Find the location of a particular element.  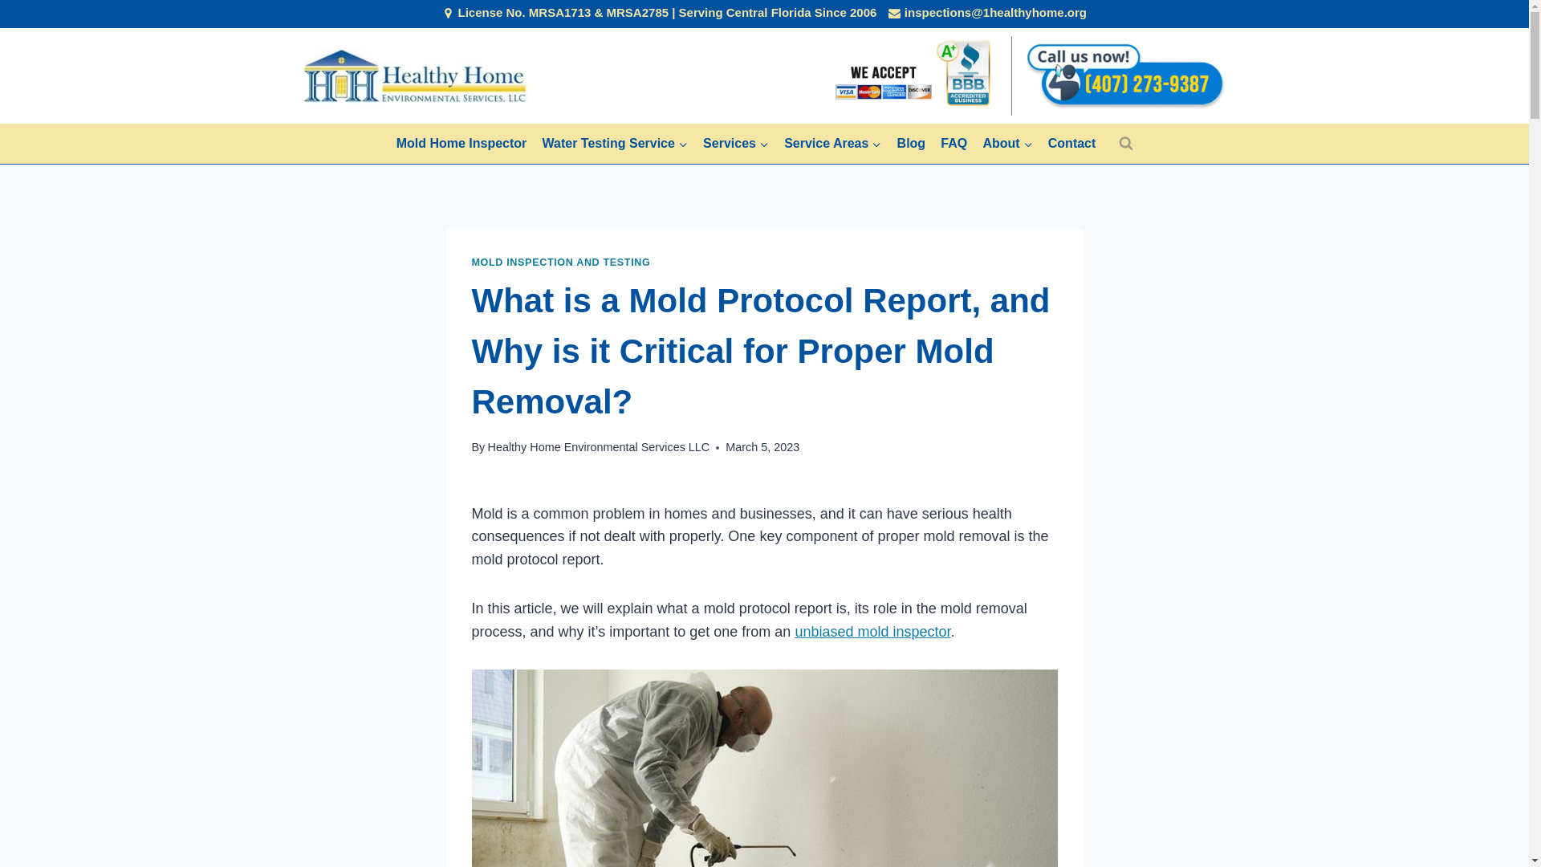

Services is located at coordinates (735, 144).